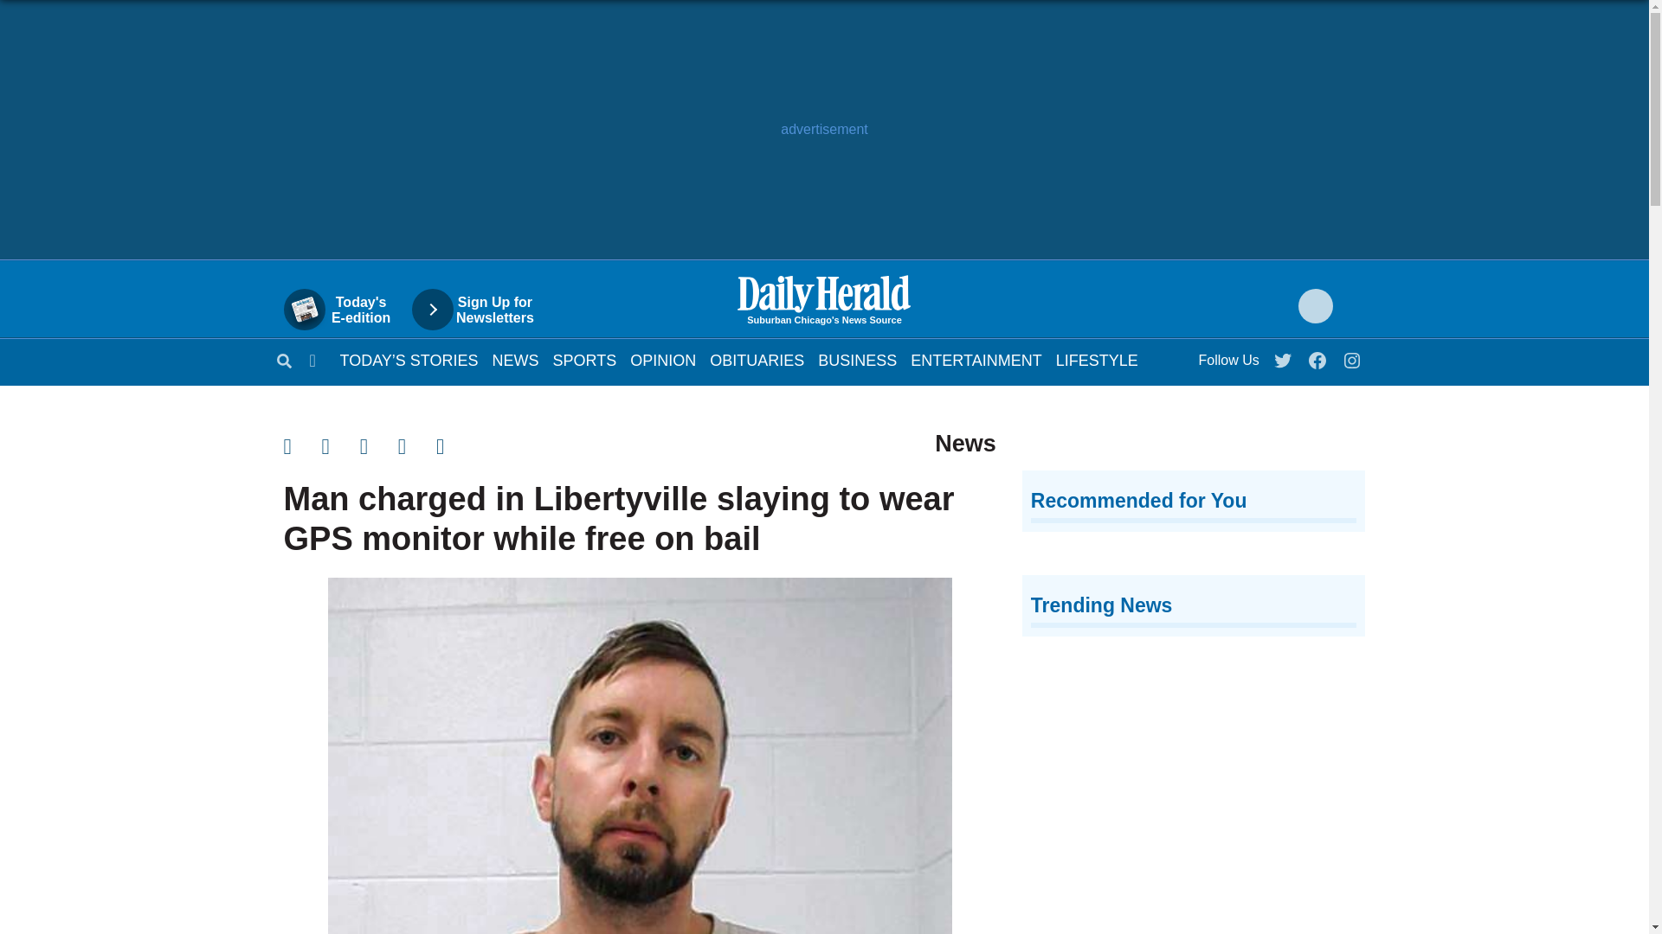  I want to click on Share via Email, so click(379, 484).